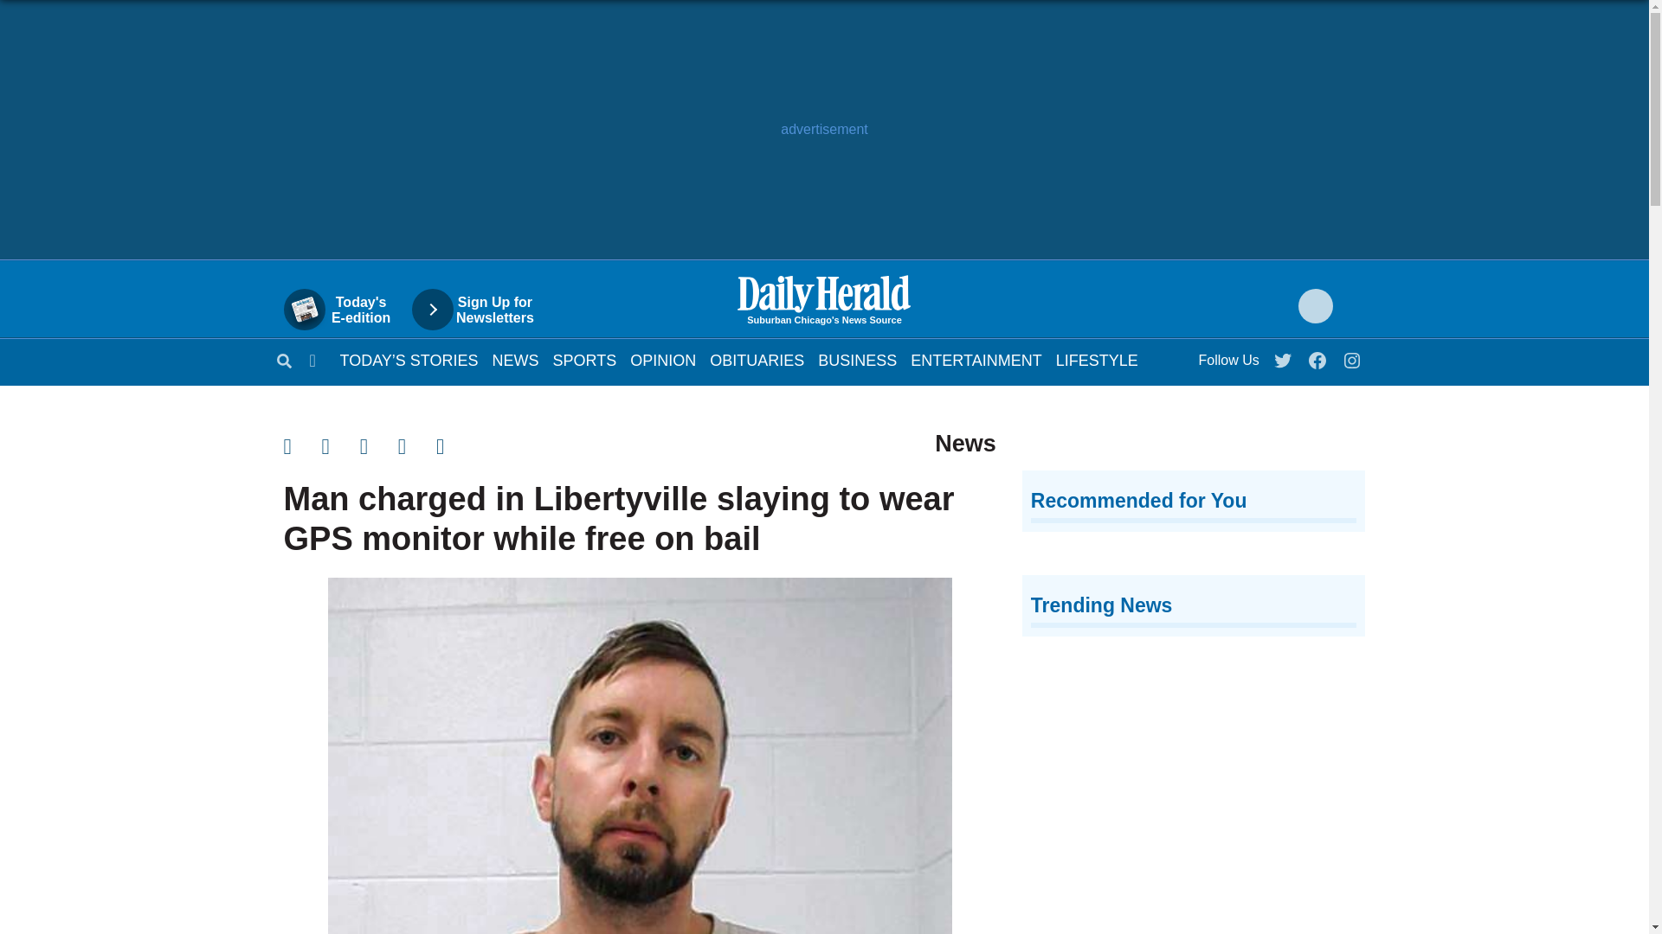  I want to click on Share via Email, so click(379, 484).